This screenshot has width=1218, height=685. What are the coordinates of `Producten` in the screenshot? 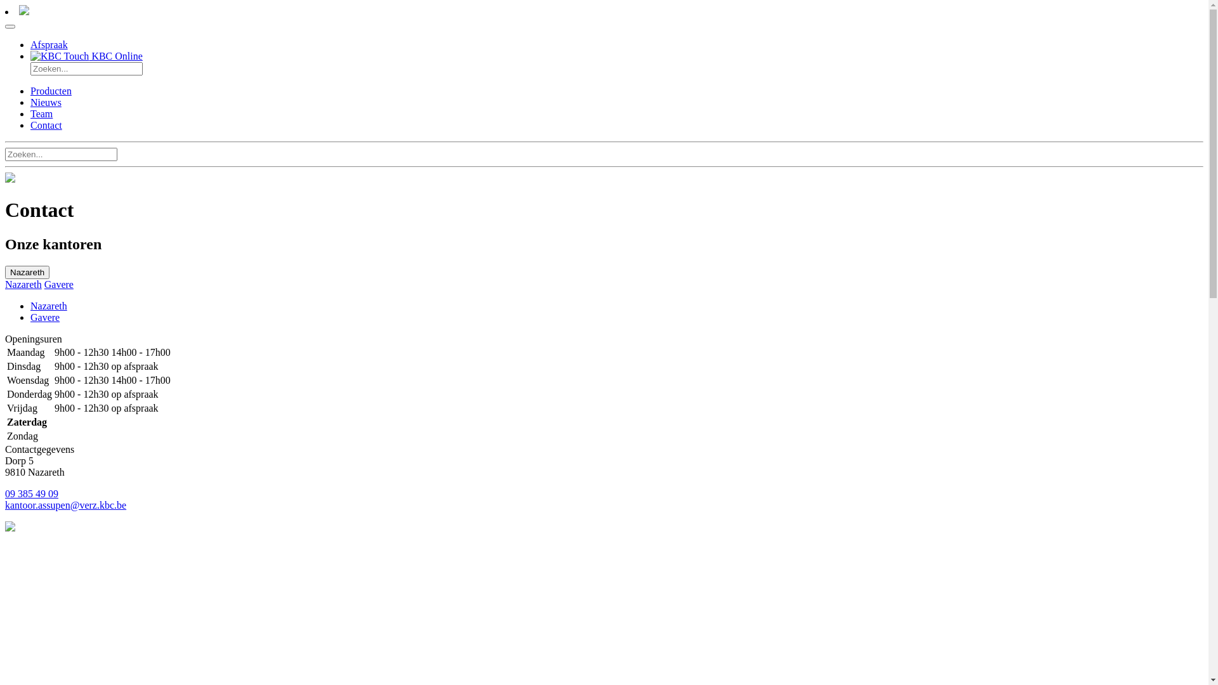 It's located at (51, 91).